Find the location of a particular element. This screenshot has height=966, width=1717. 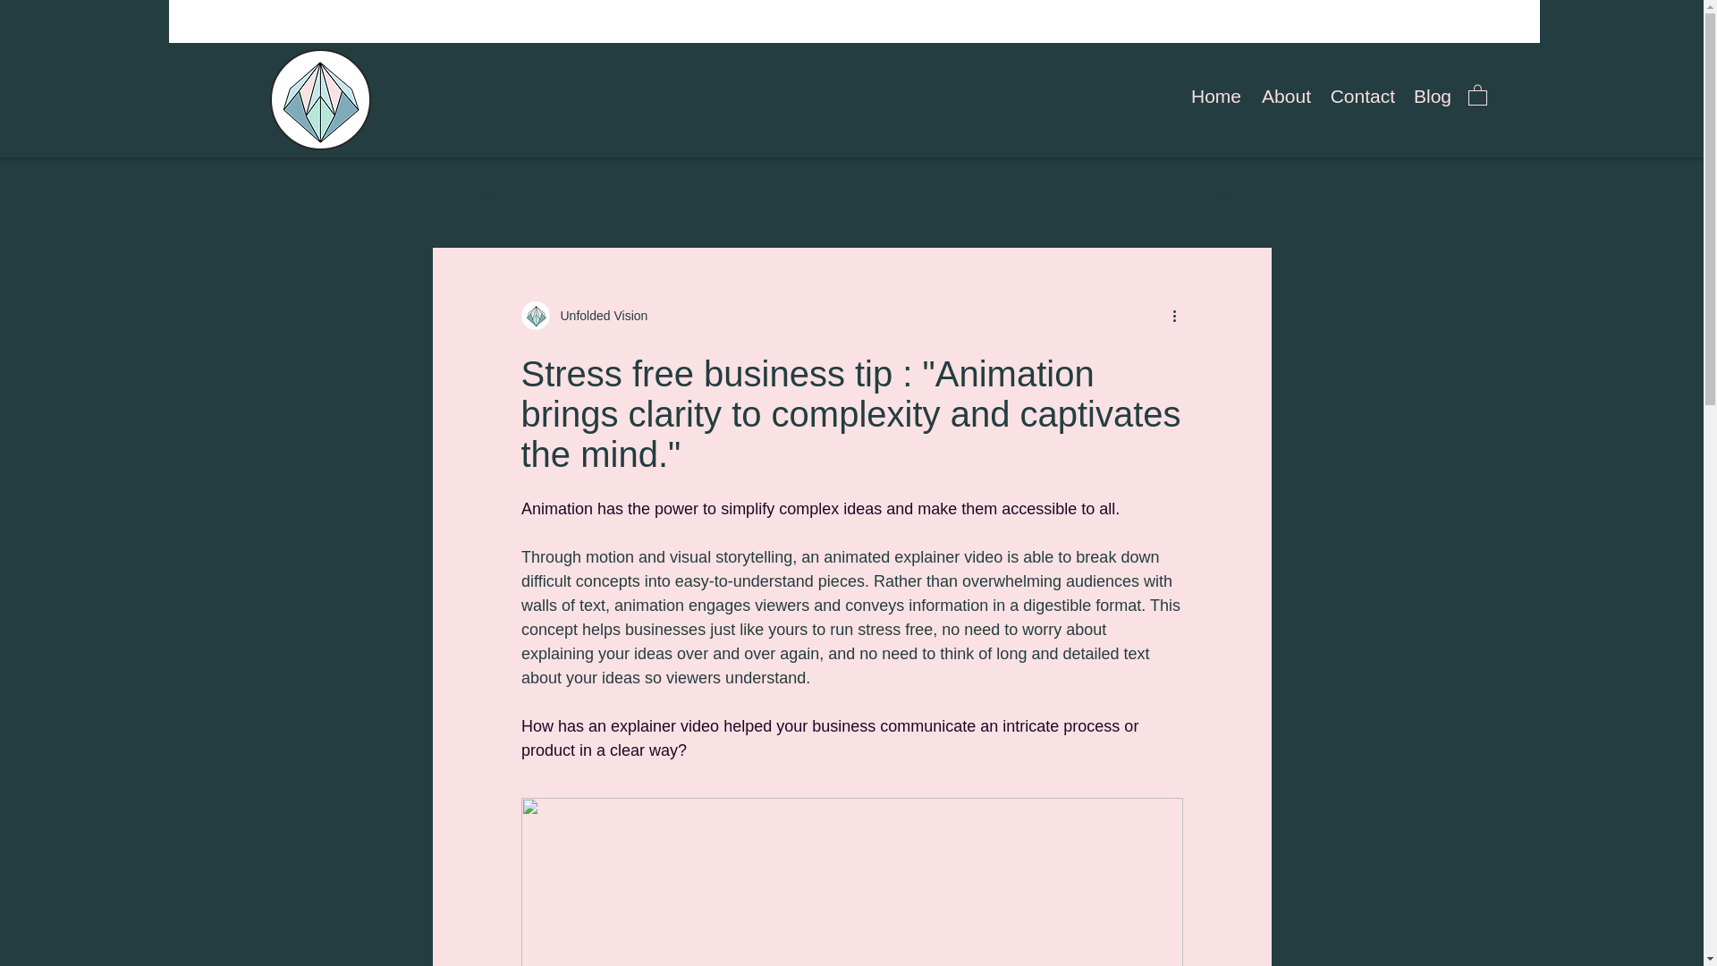

Unfolded Vision is located at coordinates (597, 315).